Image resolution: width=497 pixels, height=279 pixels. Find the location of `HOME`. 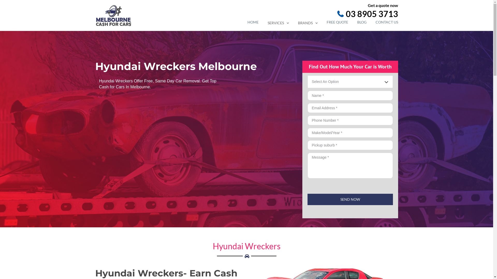

HOME is located at coordinates (253, 22).